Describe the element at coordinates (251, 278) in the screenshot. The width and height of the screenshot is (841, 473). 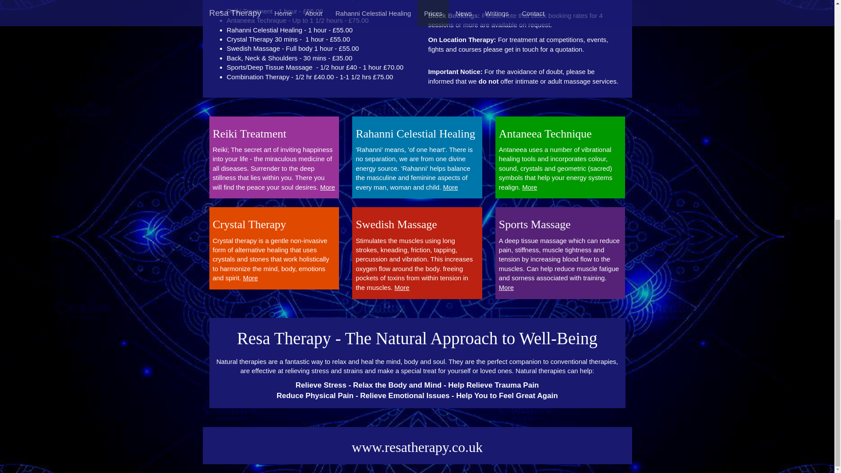
I see `More` at that location.